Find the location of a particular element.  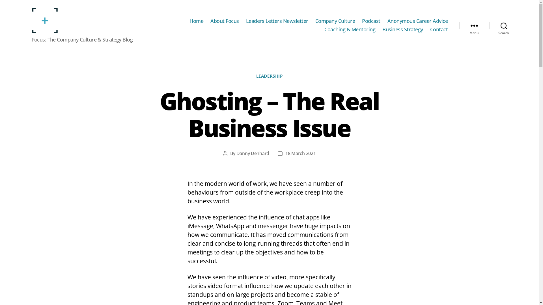

Contact is located at coordinates (439, 30).